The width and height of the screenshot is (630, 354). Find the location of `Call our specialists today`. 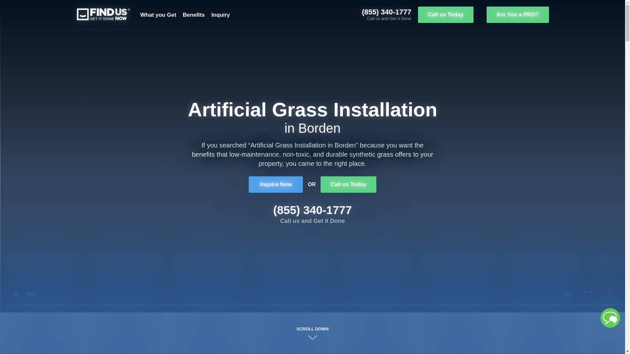

Call our specialists today is located at coordinates (446, 15).